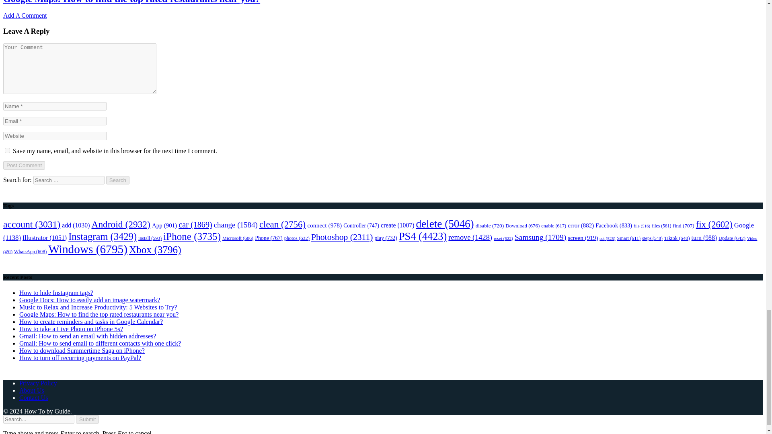 The height and width of the screenshot is (434, 772). Describe the element at coordinates (118, 180) in the screenshot. I see `Search` at that location.